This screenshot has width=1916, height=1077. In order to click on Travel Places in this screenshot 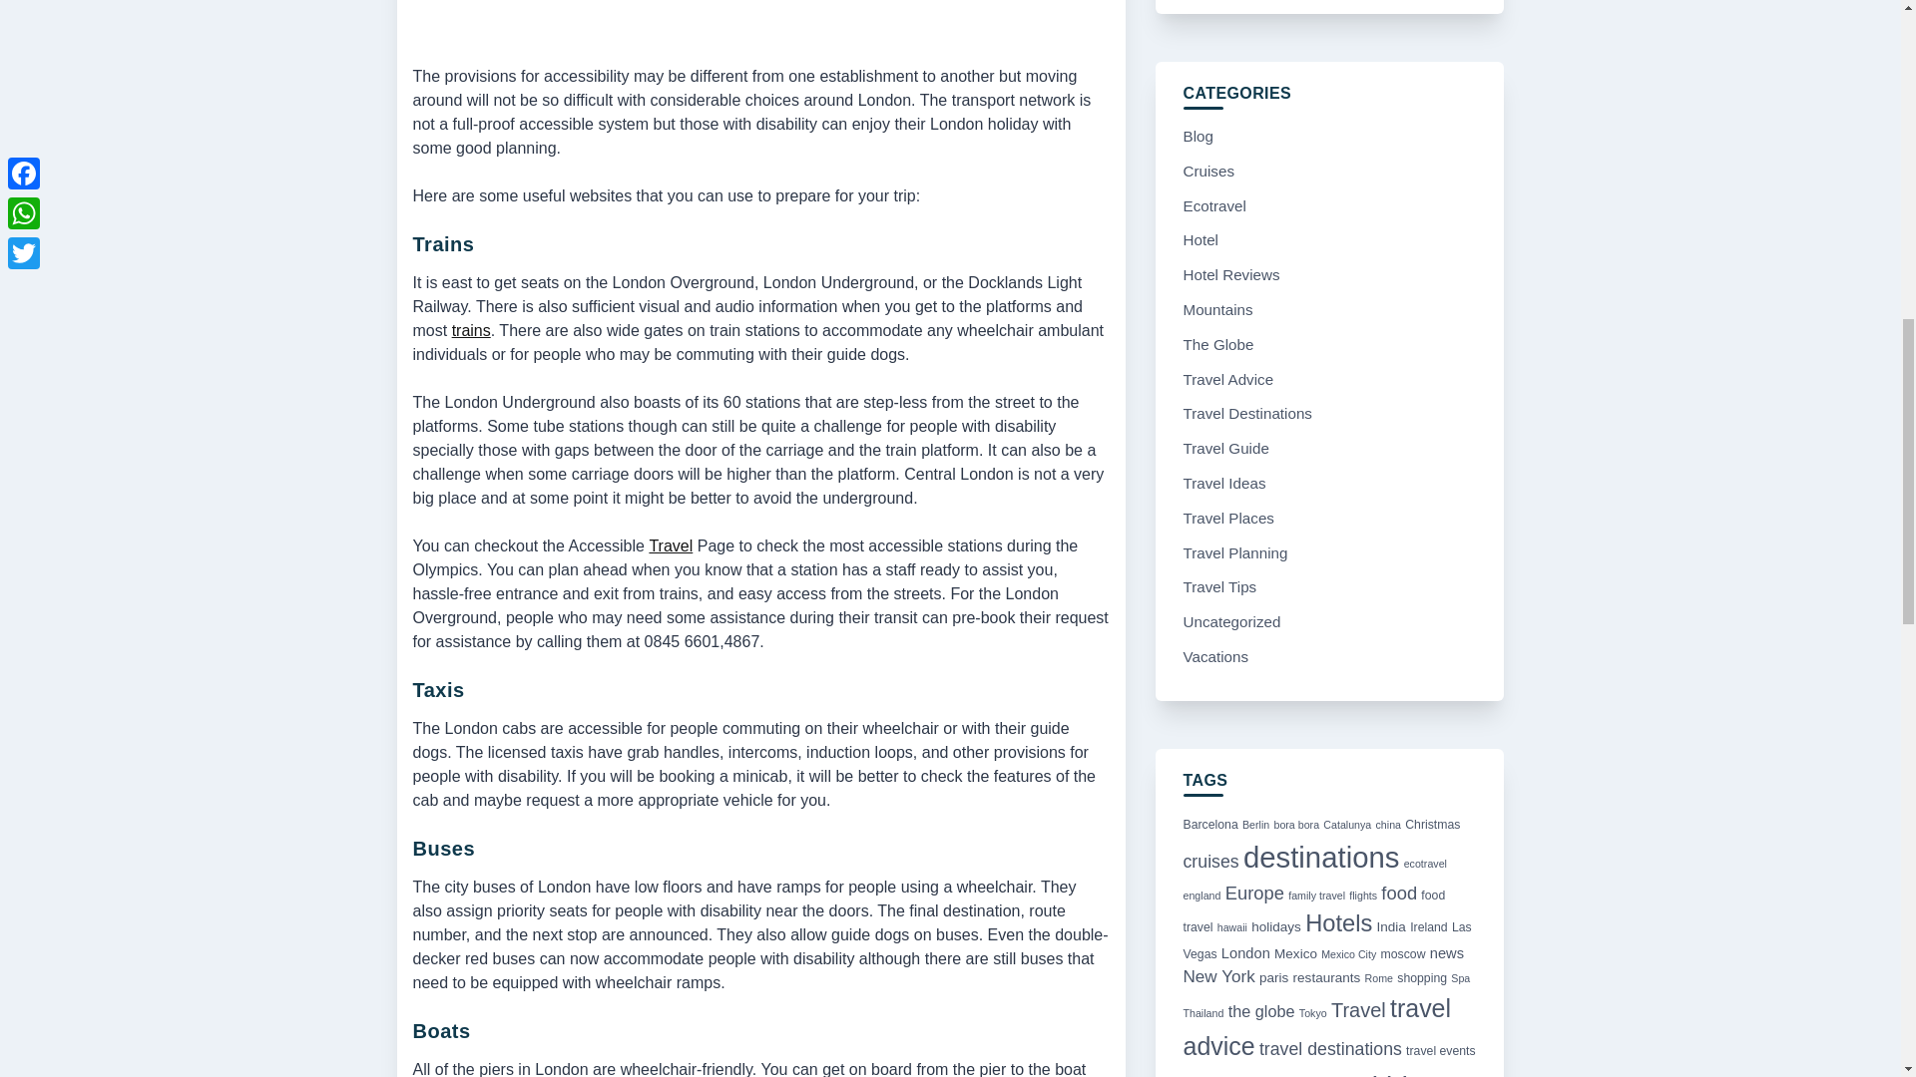, I will do `click(1228, 518)`.